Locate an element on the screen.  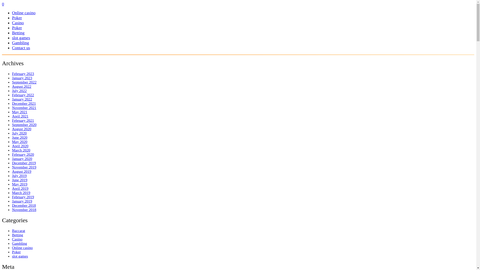
August 2019 is located at coordinates (21, 171).